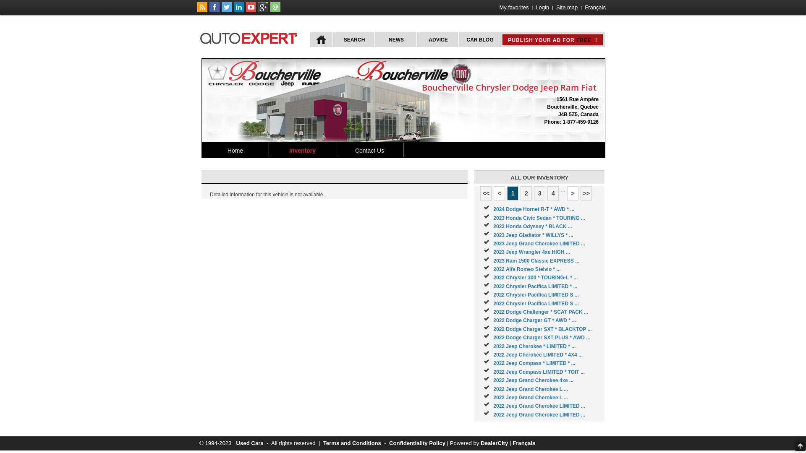  I want to click on 2022 Jeep Grand Cherokee LIMITED ..., so click(539, 415).